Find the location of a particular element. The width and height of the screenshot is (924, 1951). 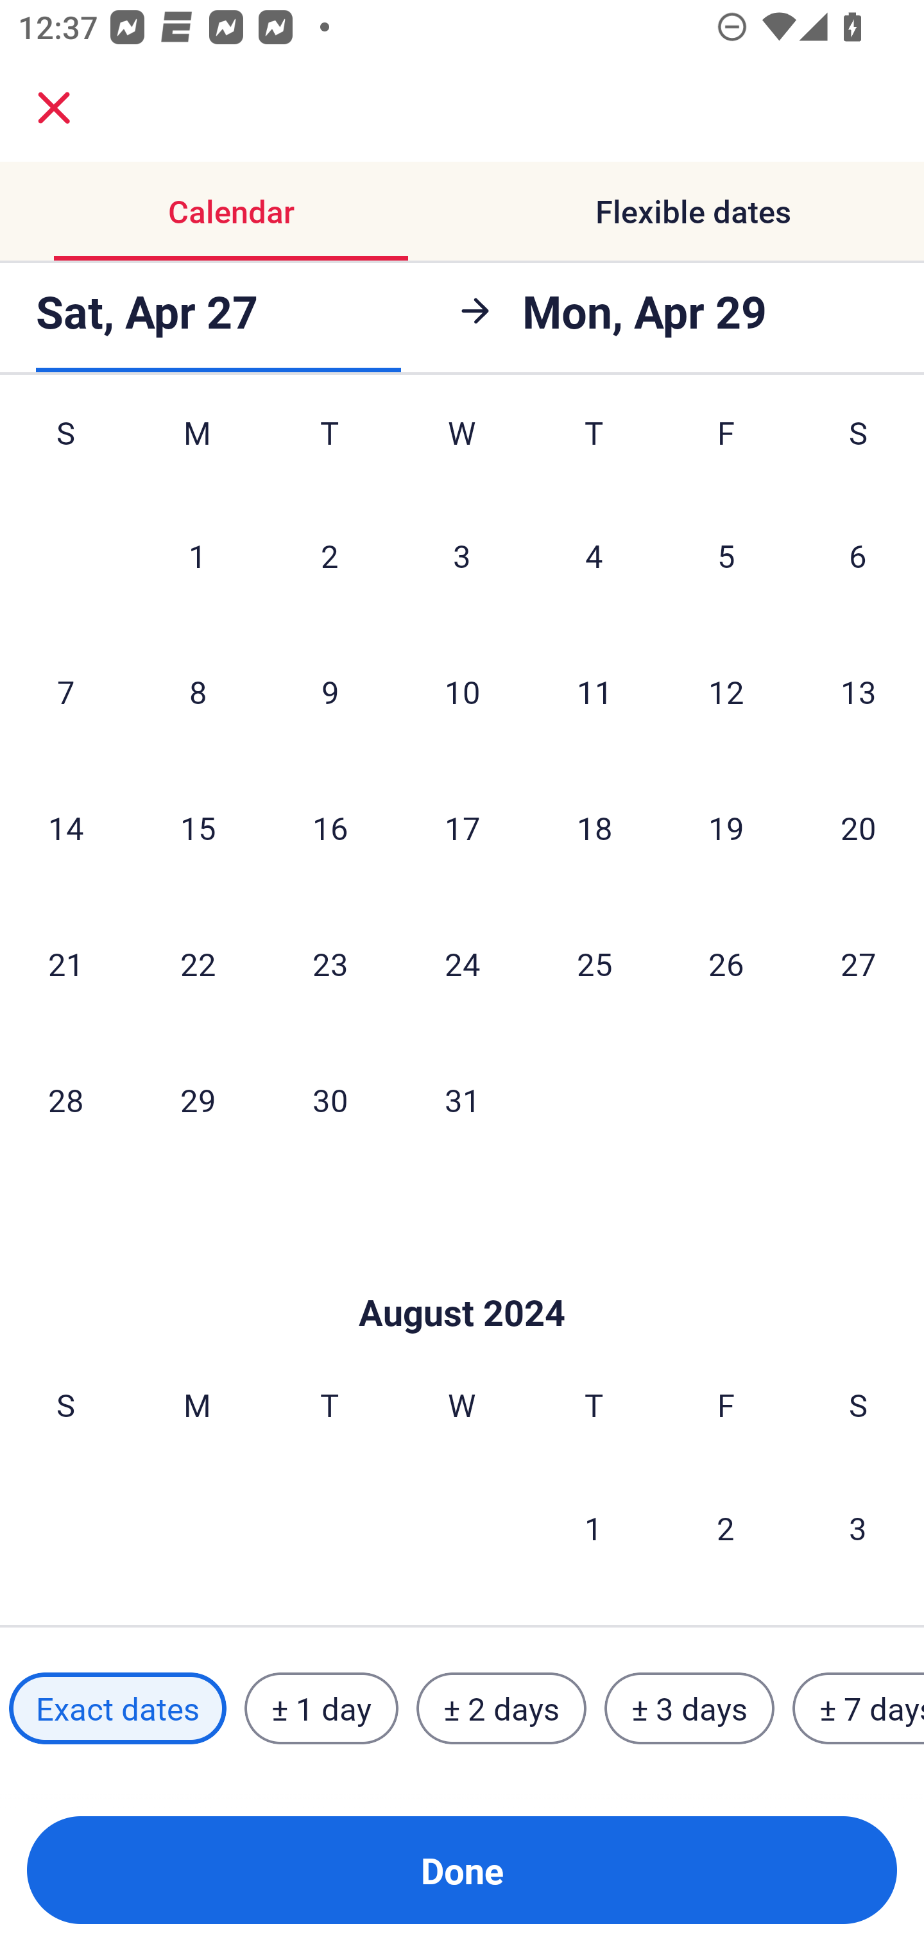

Flexible dates is located at coordinates (693, 212).